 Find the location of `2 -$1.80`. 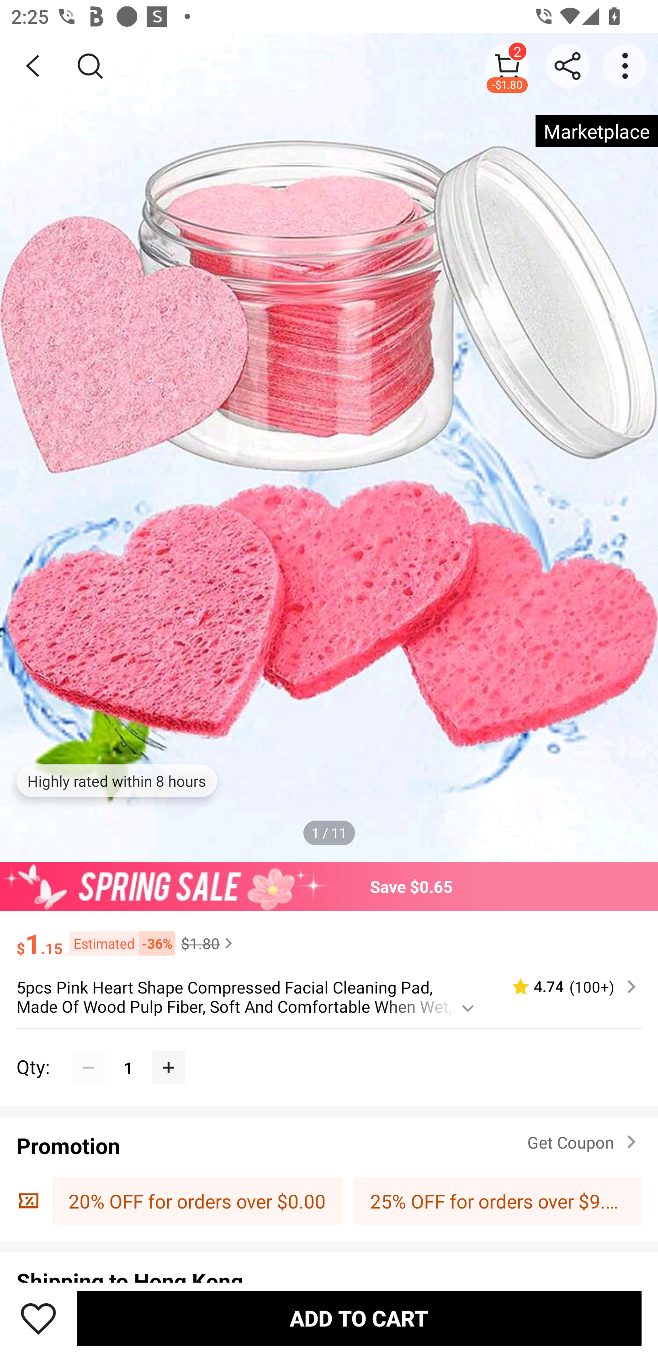

2 -$1.80 is located at coordinates (507, 65).